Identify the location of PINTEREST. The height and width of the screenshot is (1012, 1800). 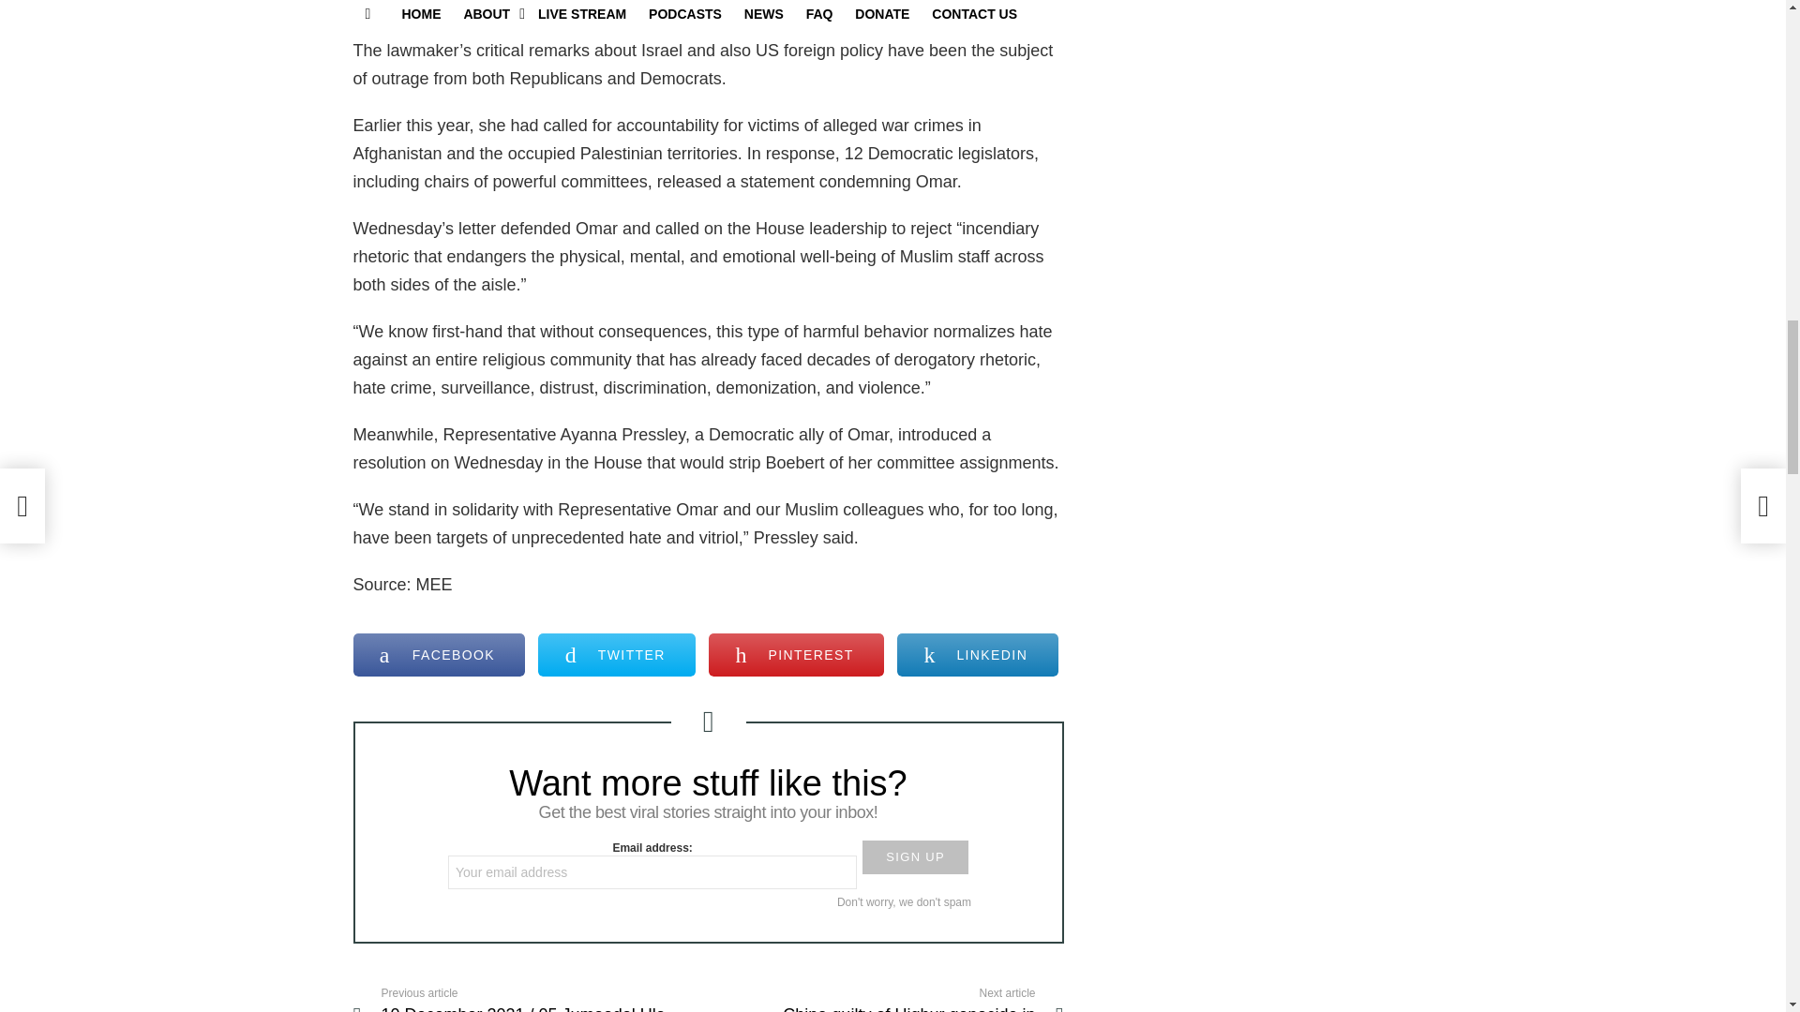
(796, 655).